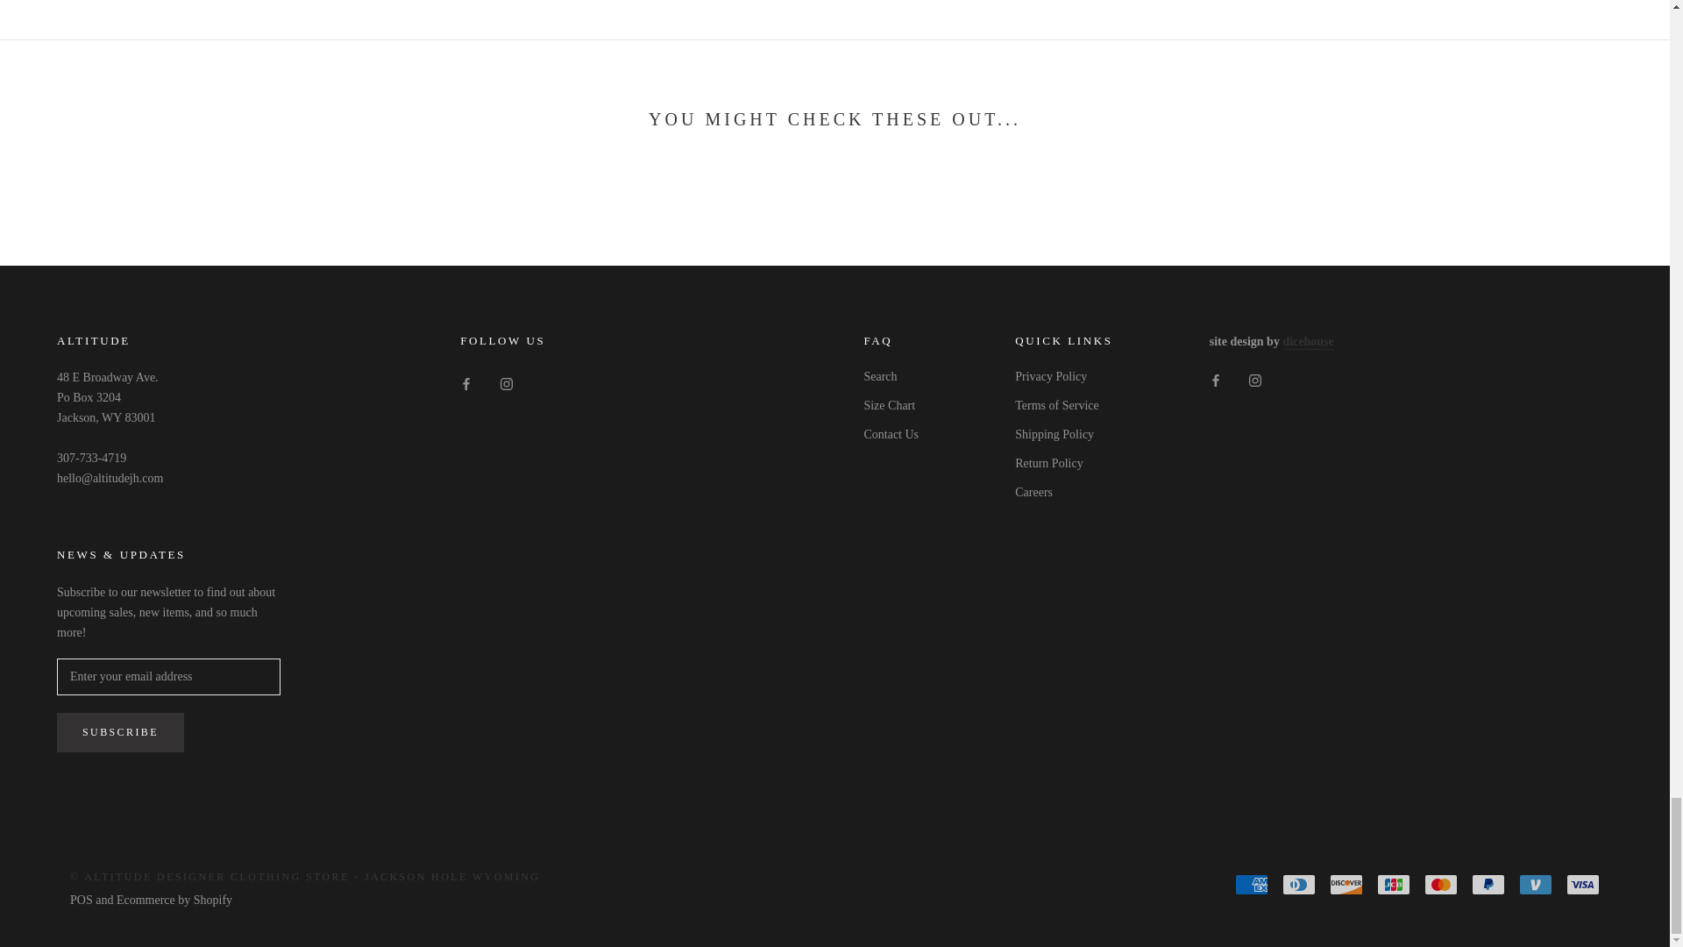  What do you see at coordinates (1536, 884) in the screenshot?
I see `Venmo` at bounding box center [1536, 884].